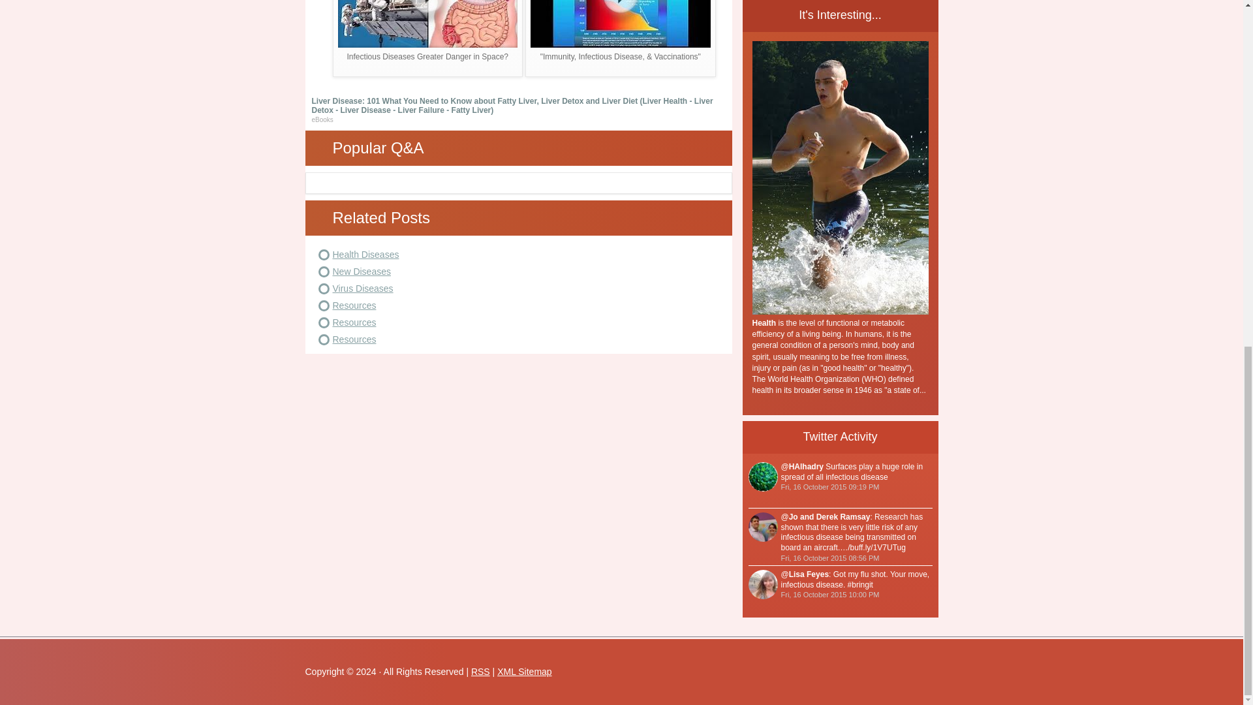  Describe the element at coordinates (355, 339) in the screenshot. I see `Resources` at that location.